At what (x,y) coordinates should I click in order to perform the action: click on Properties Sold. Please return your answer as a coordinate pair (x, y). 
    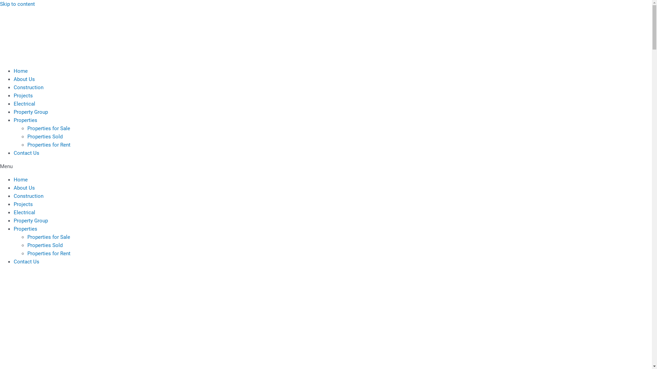
    Looking at the image, I should click on (45, 137).